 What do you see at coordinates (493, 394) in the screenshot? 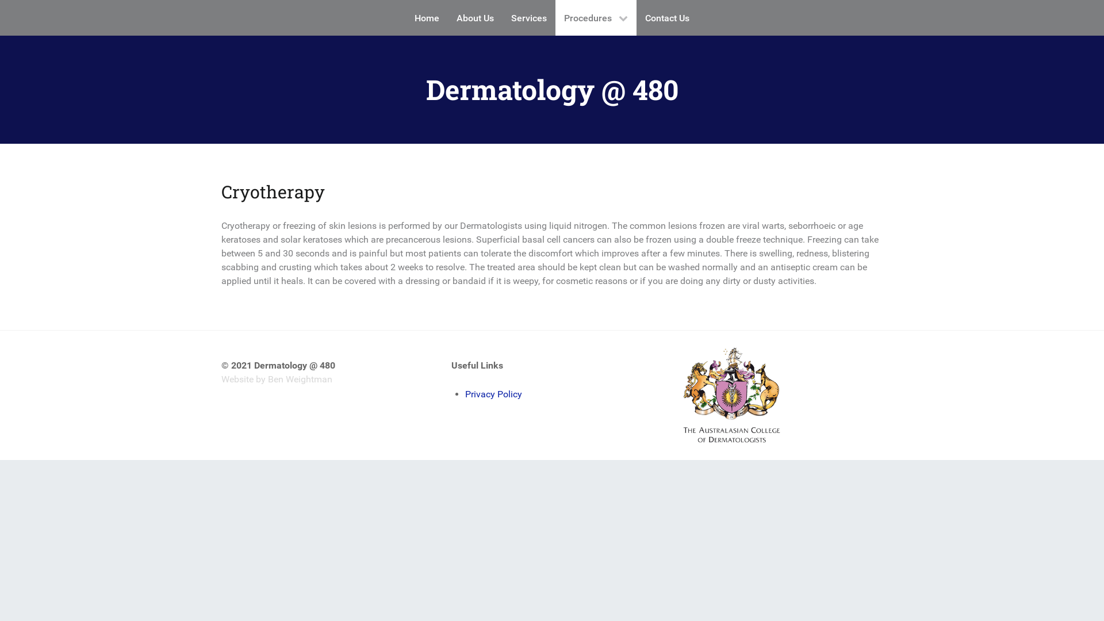
I see `Privacy Policy` at bounding box center [493, 394].